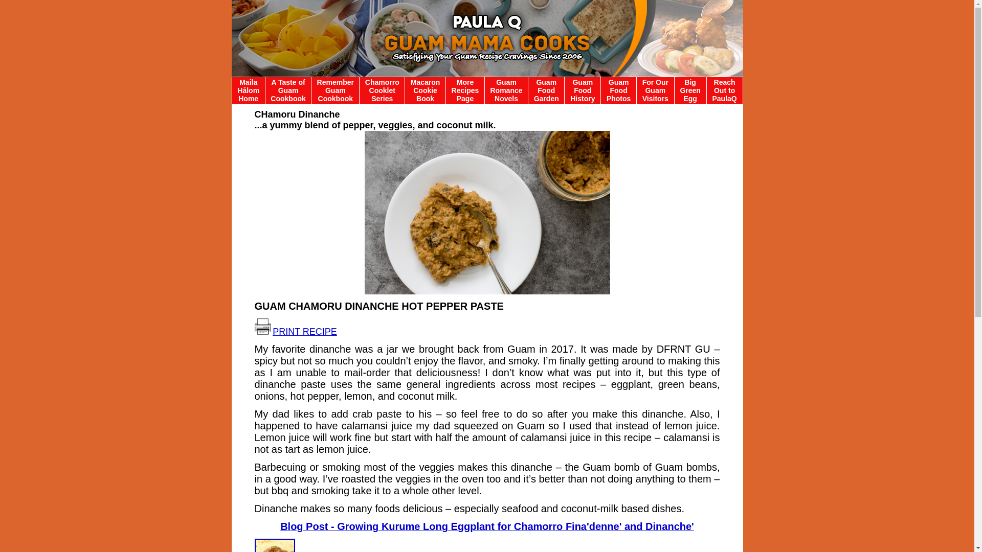 This screenshot has height=552, width=982. I want to click on Guam Food Photos, so click(618, 90).